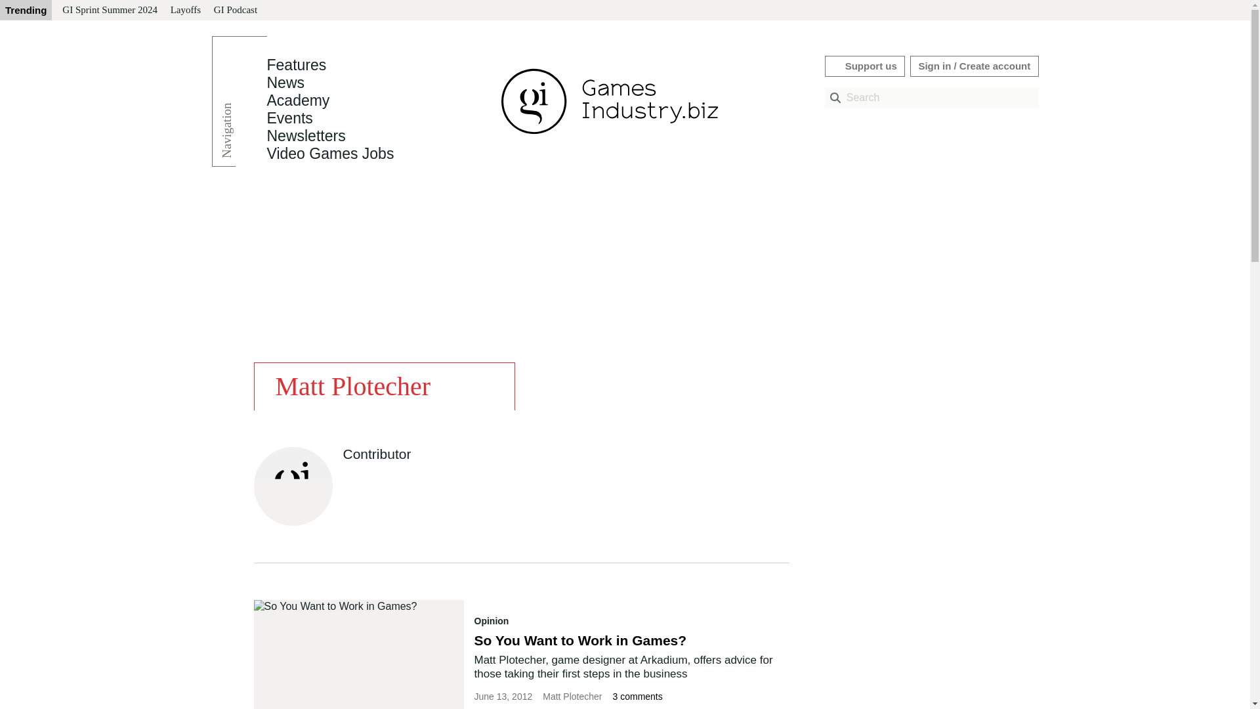 Image resolution: width=1260 pixels, height=709 pixels. What do you see at coordinates (329, 154) in the screenshot?
I see `Video Games Jobs` at bounding box center [329, 154].